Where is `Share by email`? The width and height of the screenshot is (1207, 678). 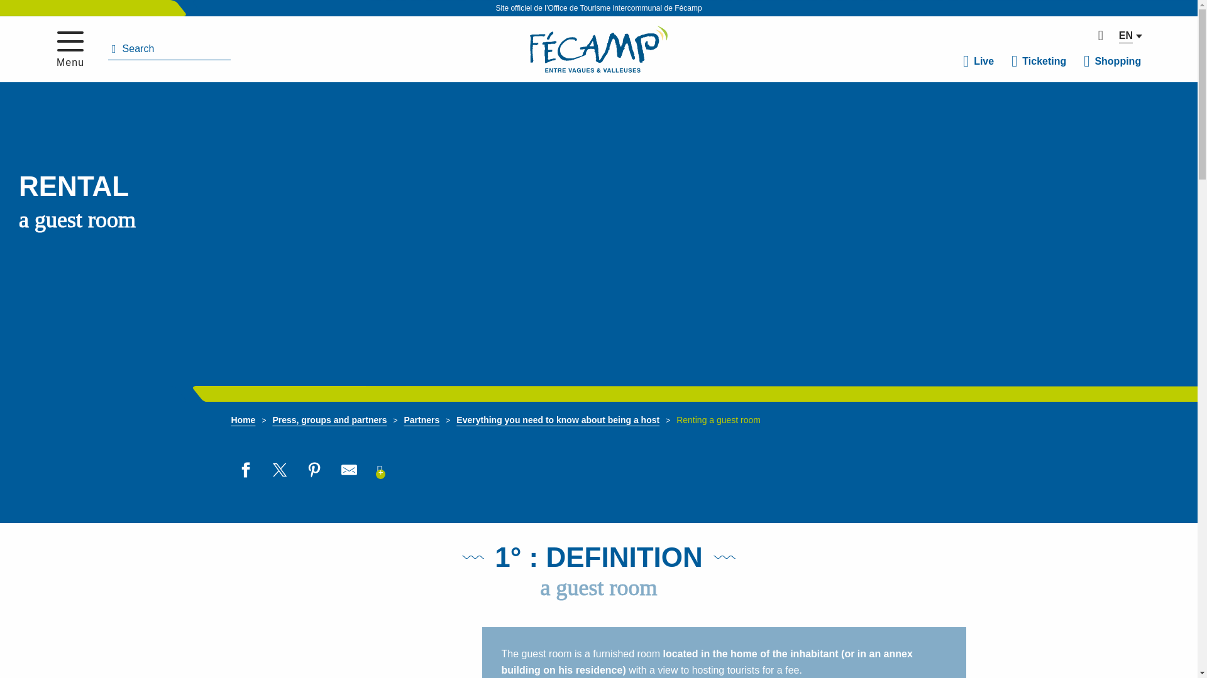
Share by email is located at coordinates (348, 470).